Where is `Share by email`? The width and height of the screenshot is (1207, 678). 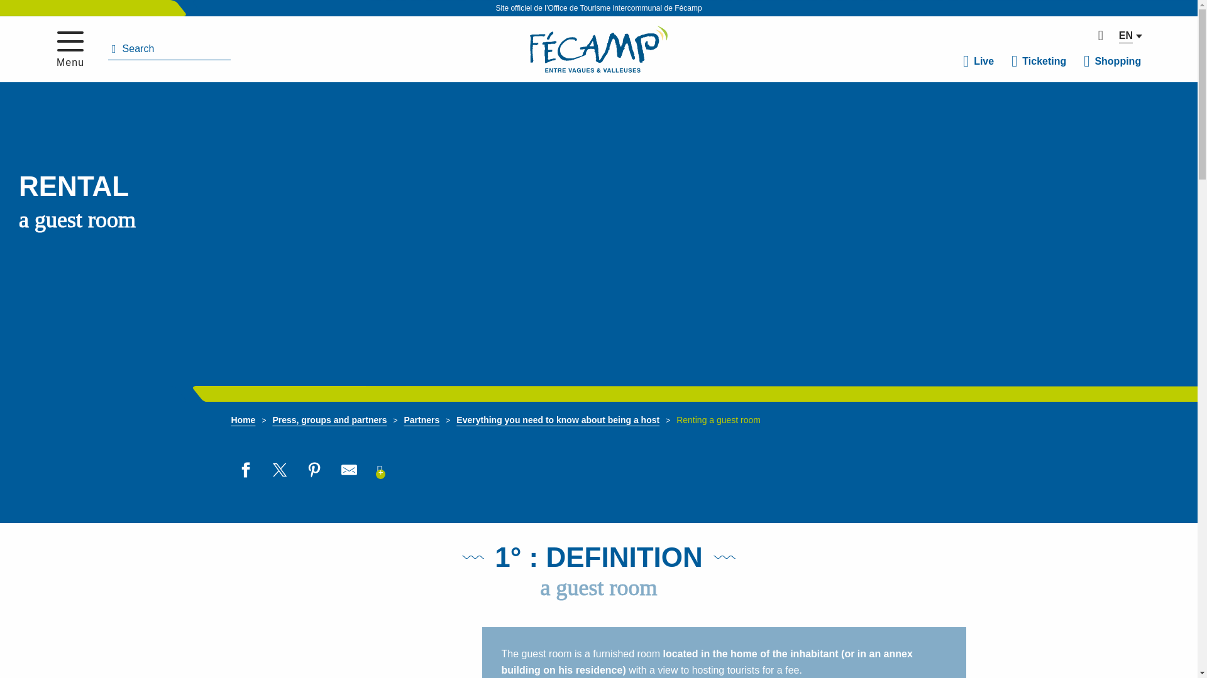
Share by email is located at coordinates (348, 470).